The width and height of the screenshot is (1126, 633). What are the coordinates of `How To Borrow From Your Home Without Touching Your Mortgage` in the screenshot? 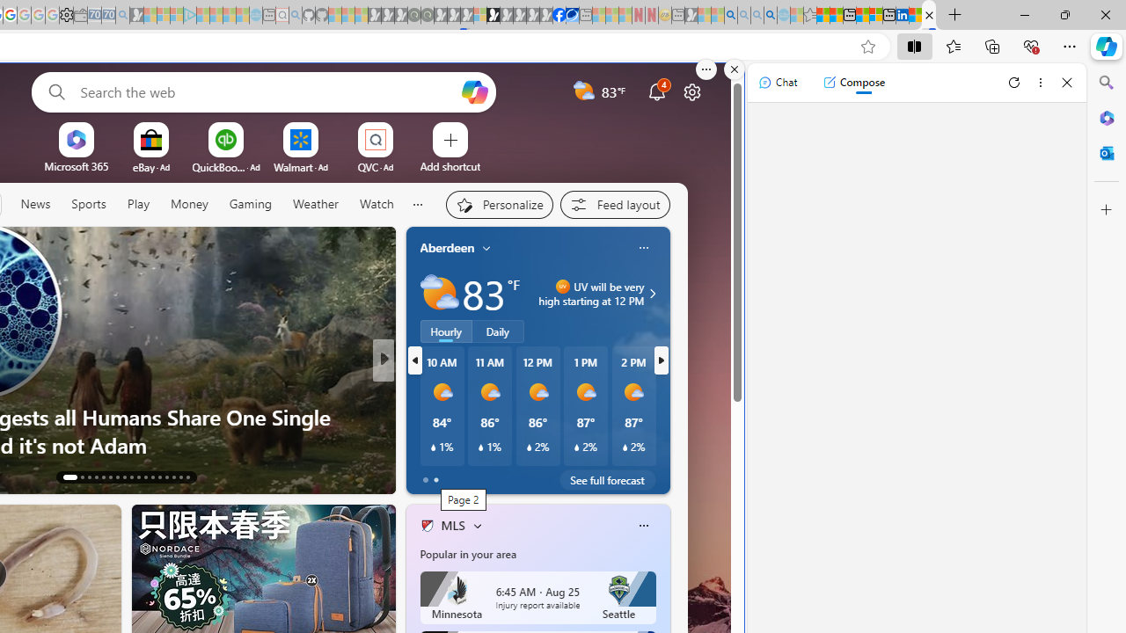 It's located at (667, 431).